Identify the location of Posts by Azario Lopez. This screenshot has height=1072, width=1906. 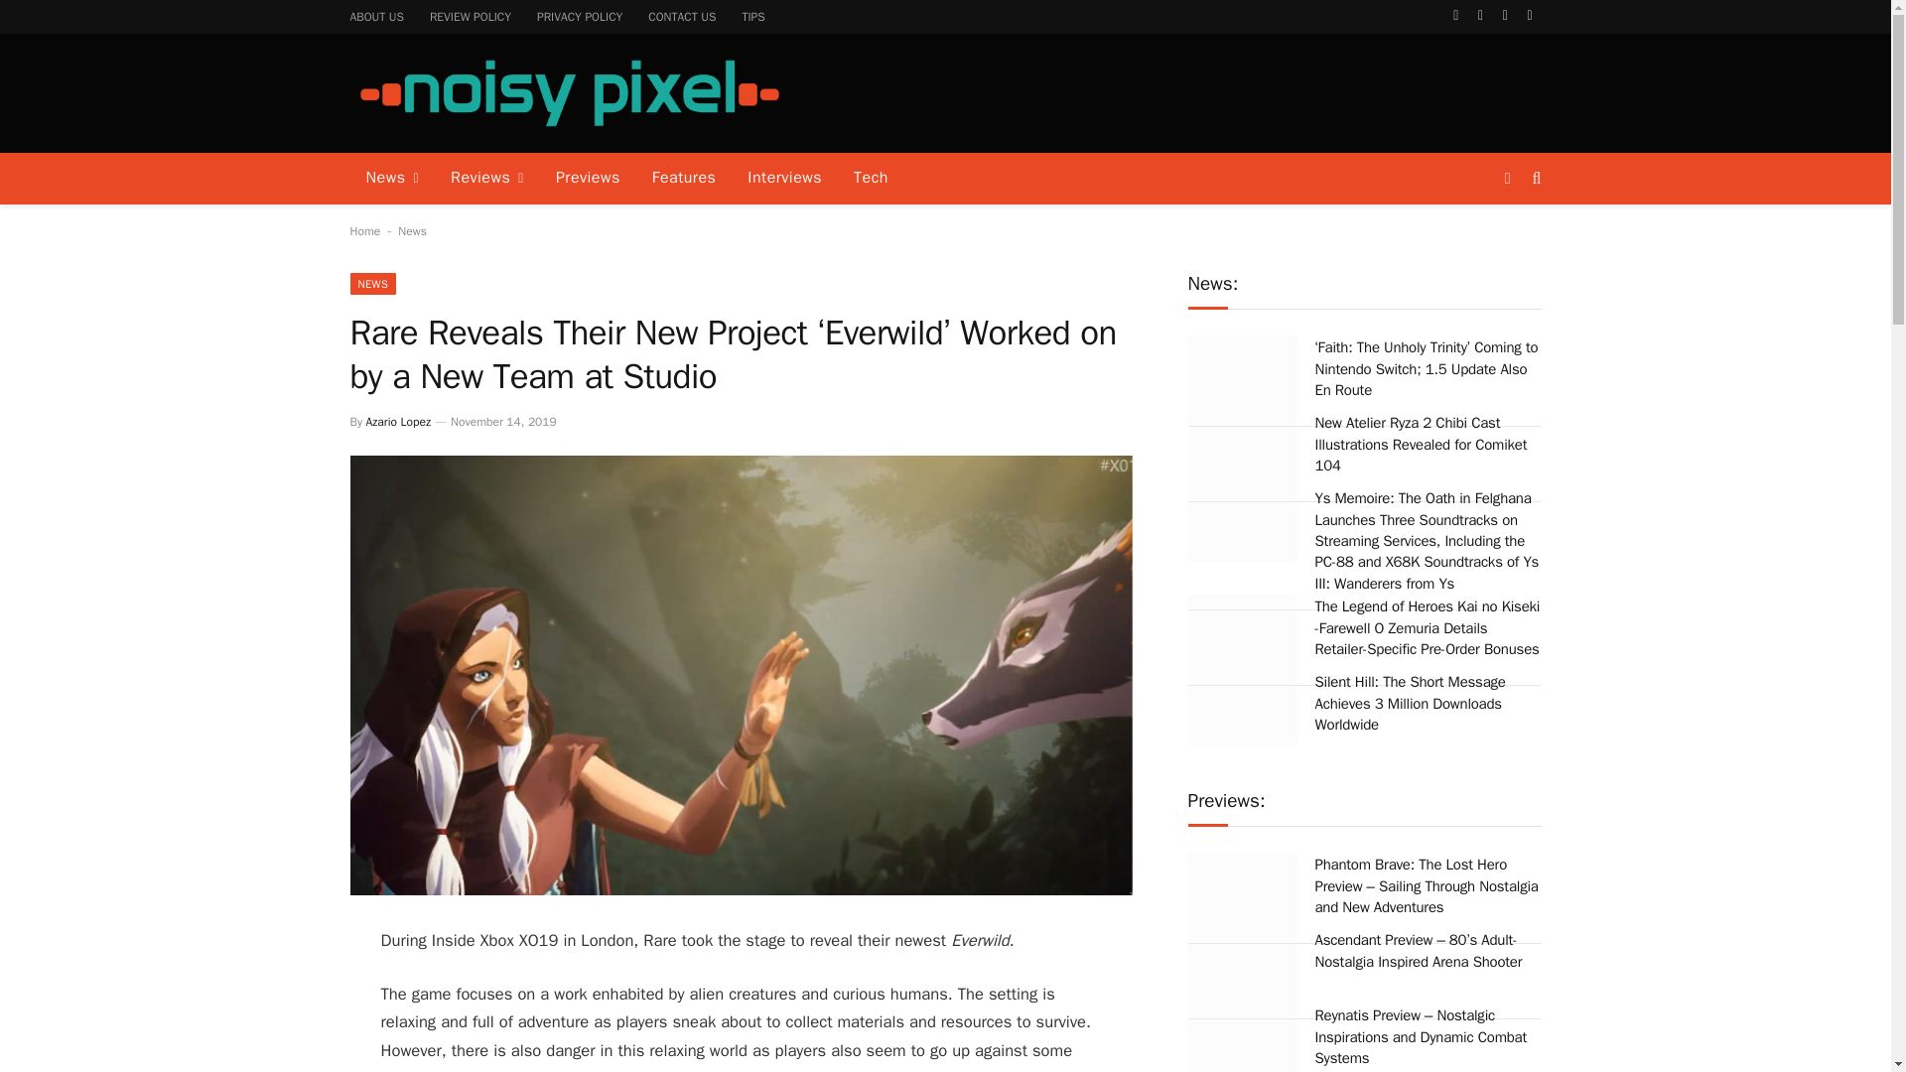
(397, 421).